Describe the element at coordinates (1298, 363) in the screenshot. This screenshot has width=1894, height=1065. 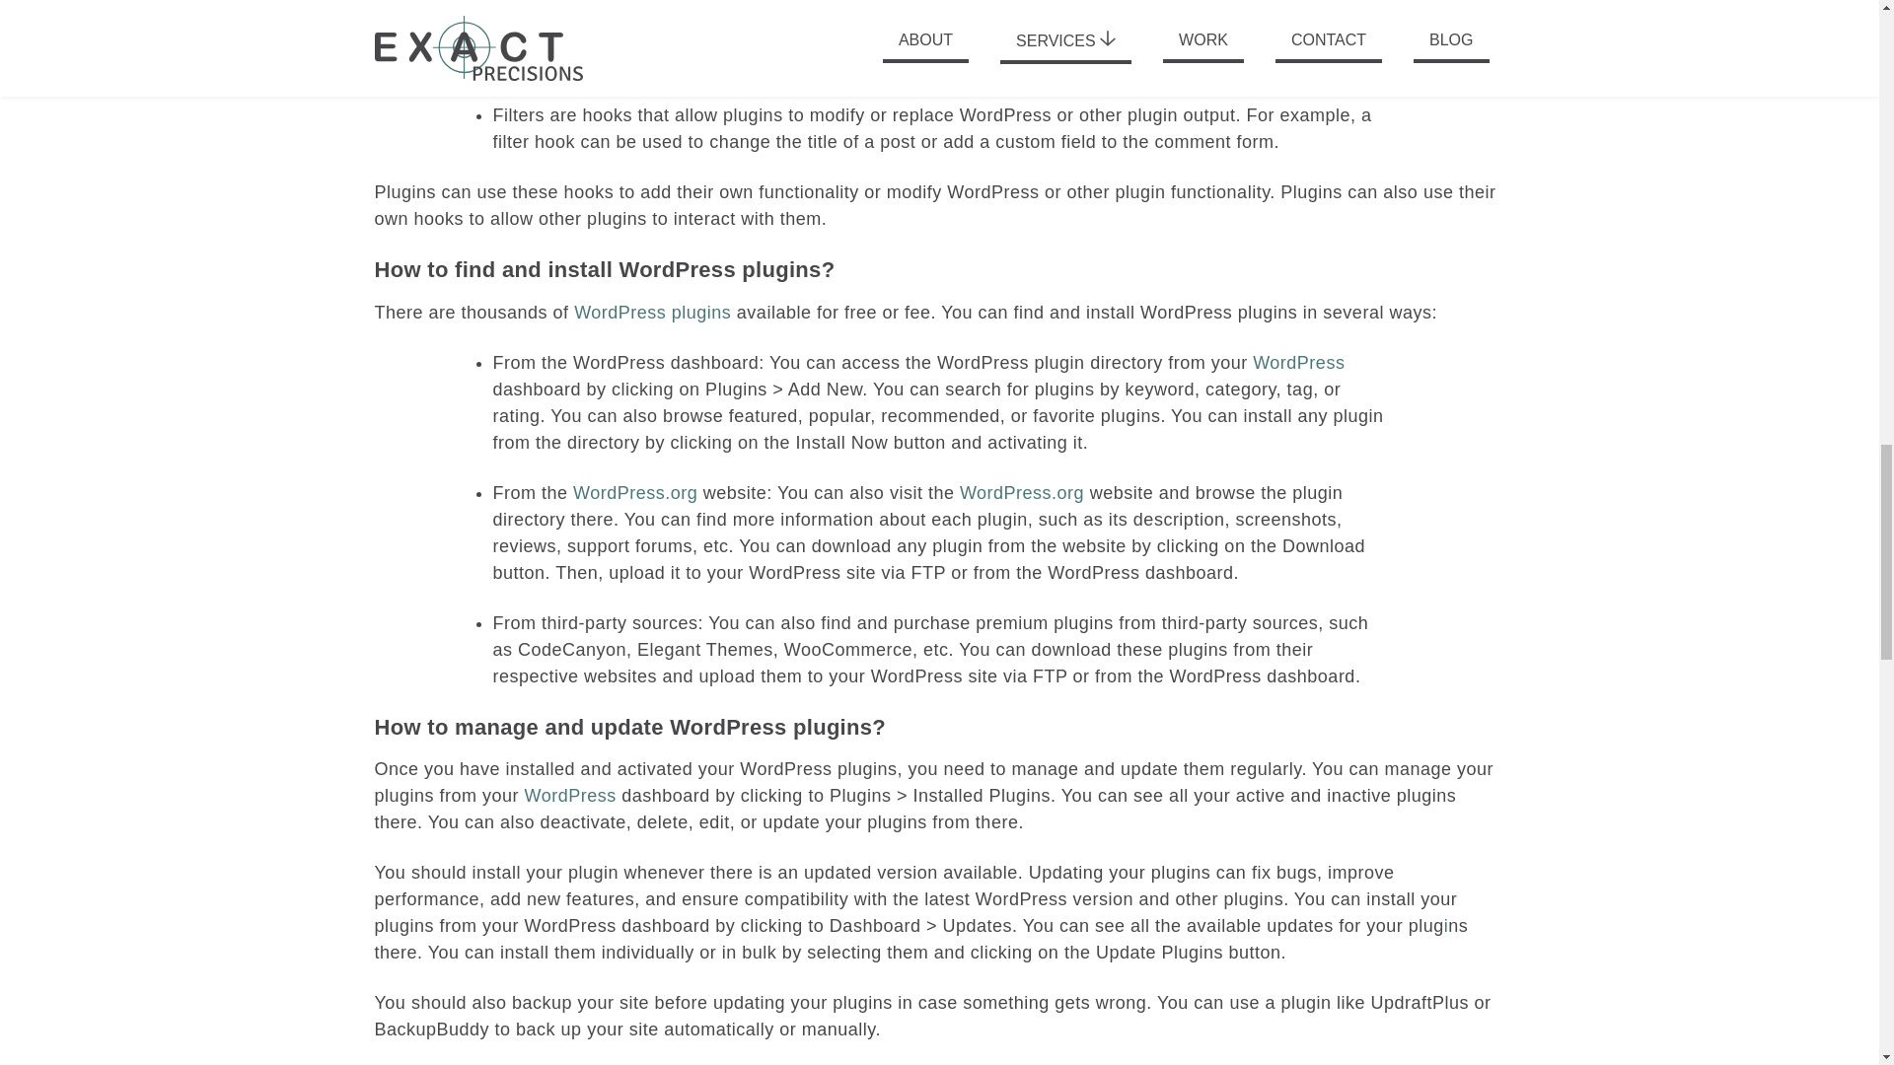
I see `WordPress` at that location.